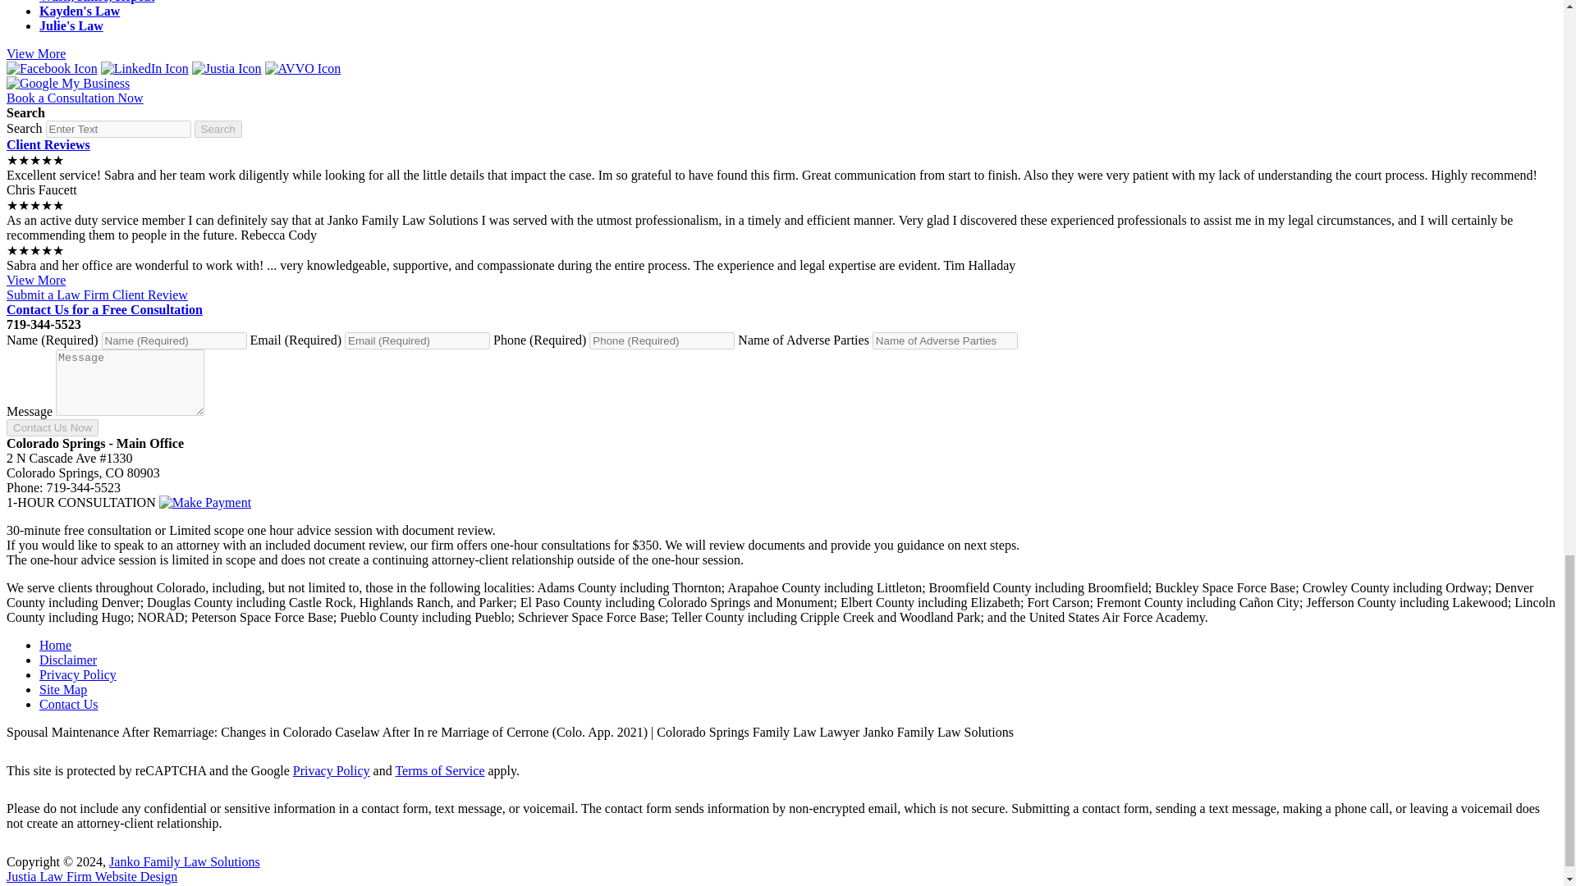  Describe the element at coordinates (144, 67) in the screenshot. I see `LinkedIn` at that location.